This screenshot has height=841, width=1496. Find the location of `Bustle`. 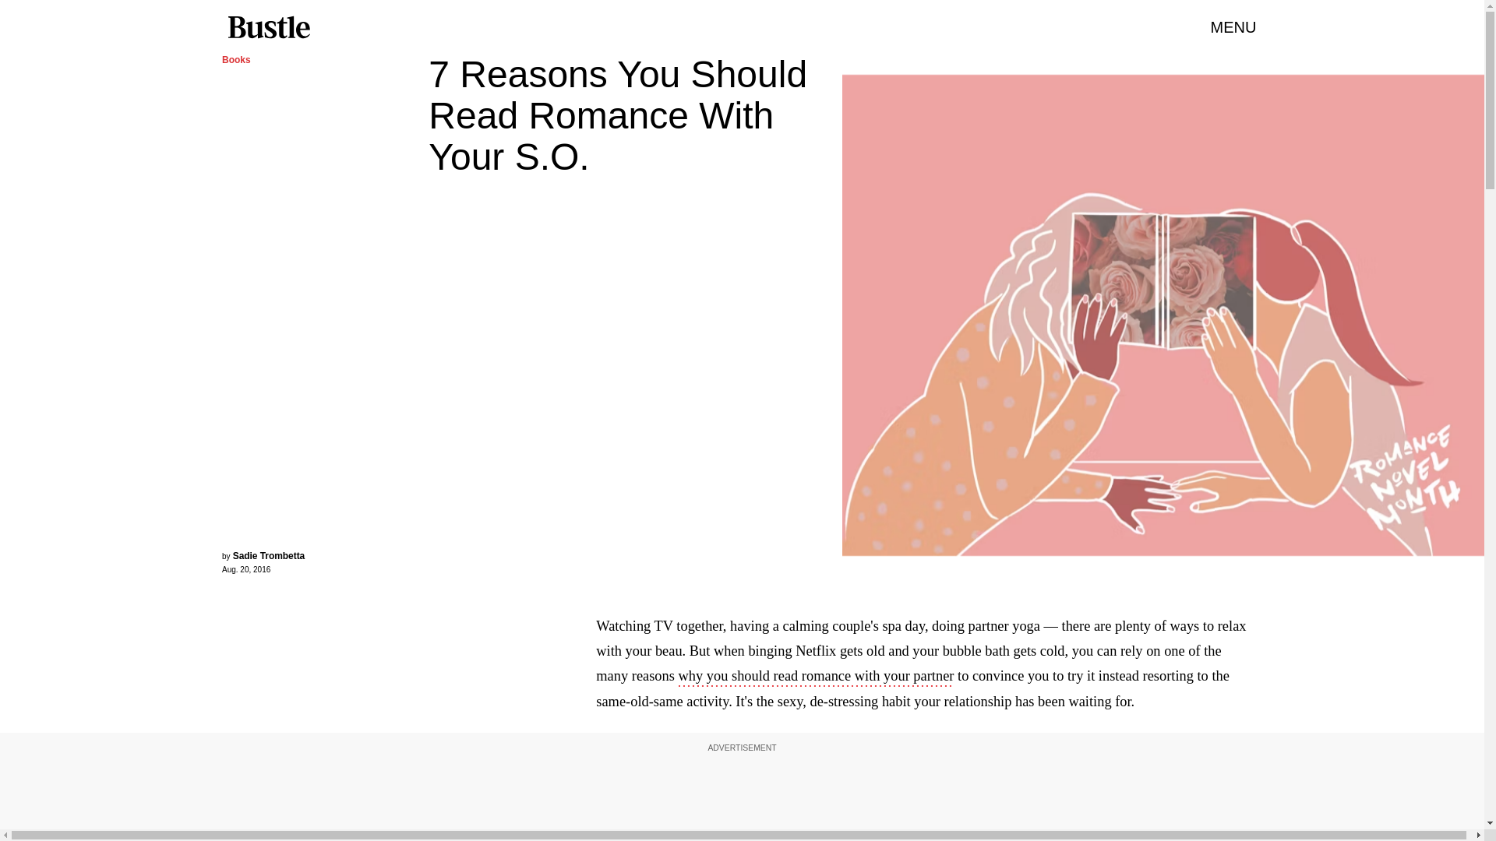

Bustle is located at coordinates (268, 27).